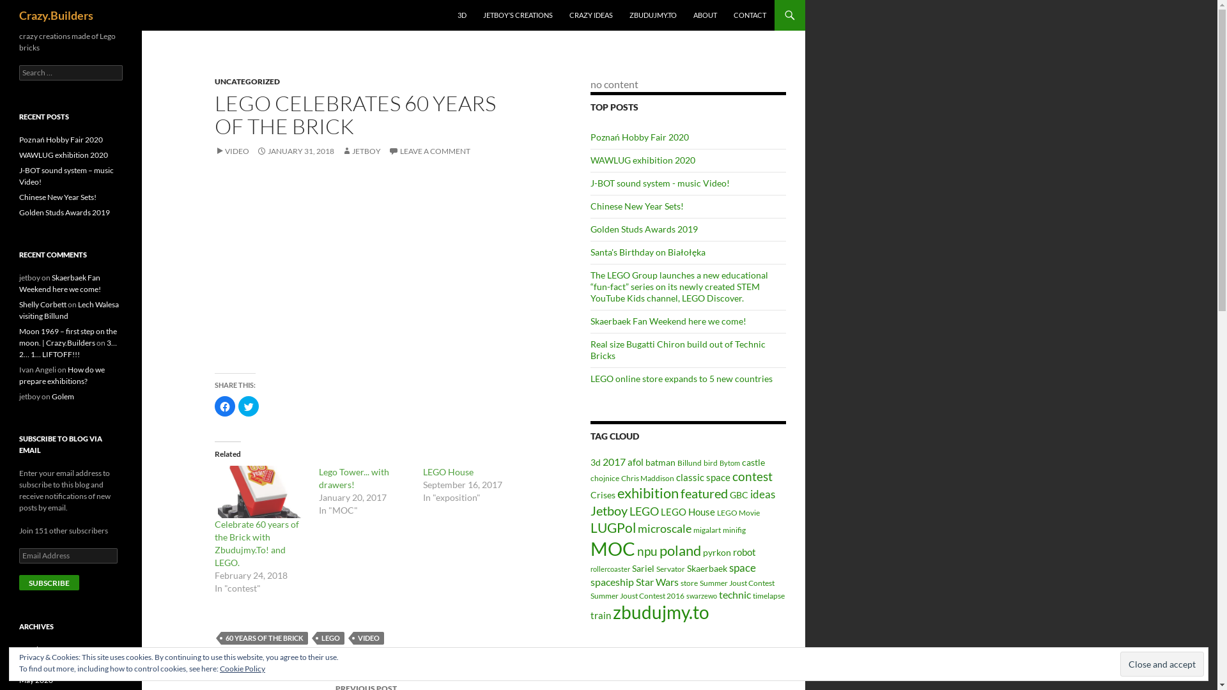 This screenshot has width=1227, height=690. What do you see at coordinates (369, 638) in the screenshot?
I see `VIDEO` at bounding box center [369, 638].